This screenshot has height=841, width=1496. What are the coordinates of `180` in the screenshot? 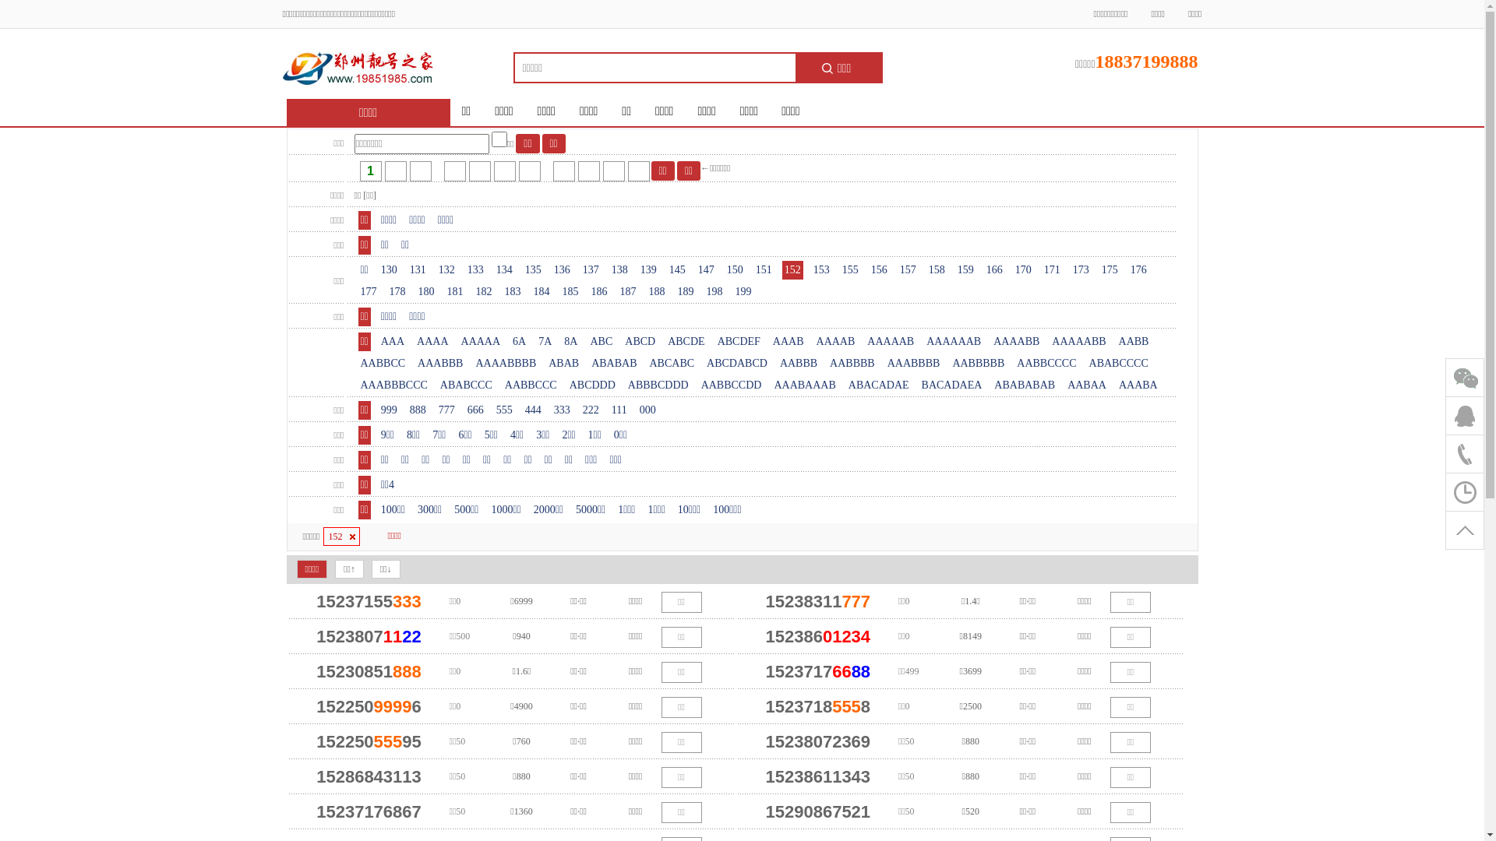 It's located at (427, 292).